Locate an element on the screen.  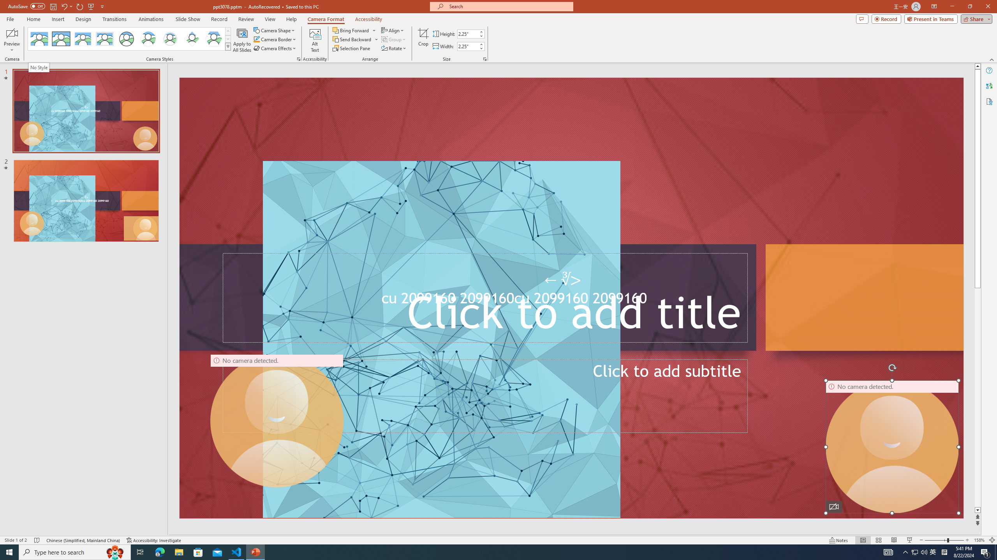
Selection Pane... is located at coordinates (352, 48).